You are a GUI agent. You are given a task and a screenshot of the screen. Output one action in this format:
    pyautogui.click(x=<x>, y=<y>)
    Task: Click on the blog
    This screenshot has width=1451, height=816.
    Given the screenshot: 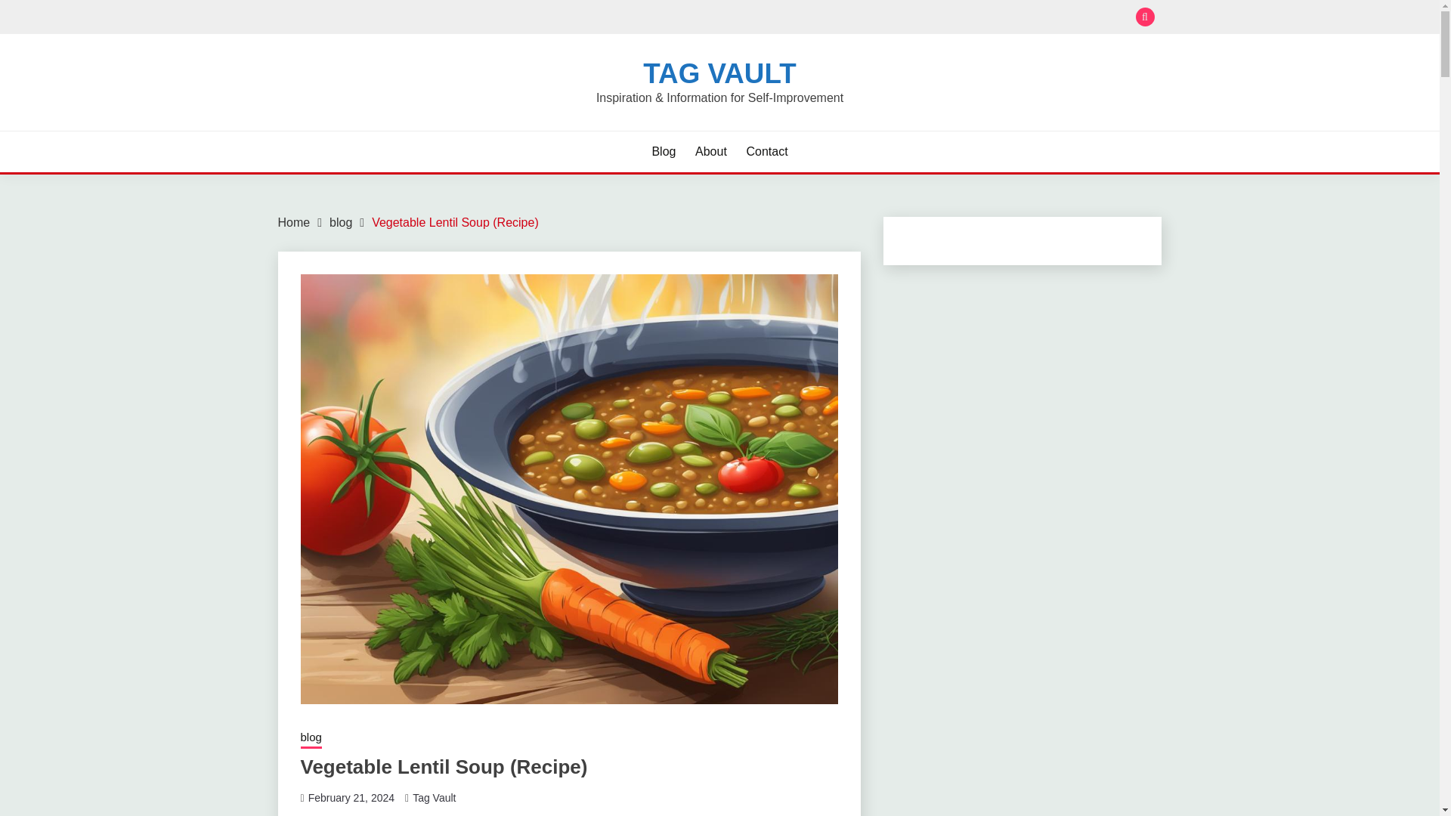 What is the action you would take?
    pyautogui.click(x=340, y=222)
    